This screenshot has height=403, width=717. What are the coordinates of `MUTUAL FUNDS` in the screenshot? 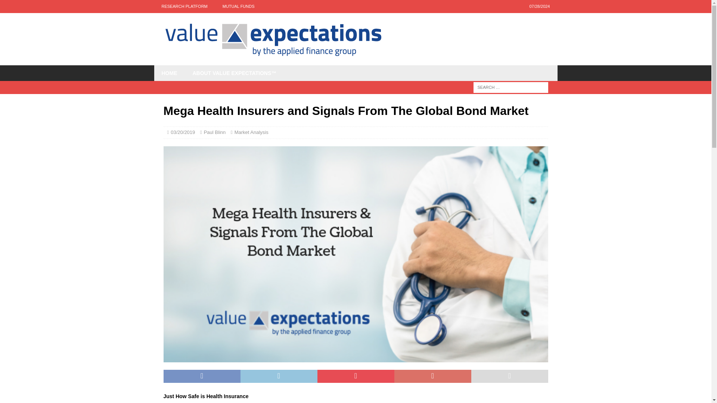 It's located at (239, 6).